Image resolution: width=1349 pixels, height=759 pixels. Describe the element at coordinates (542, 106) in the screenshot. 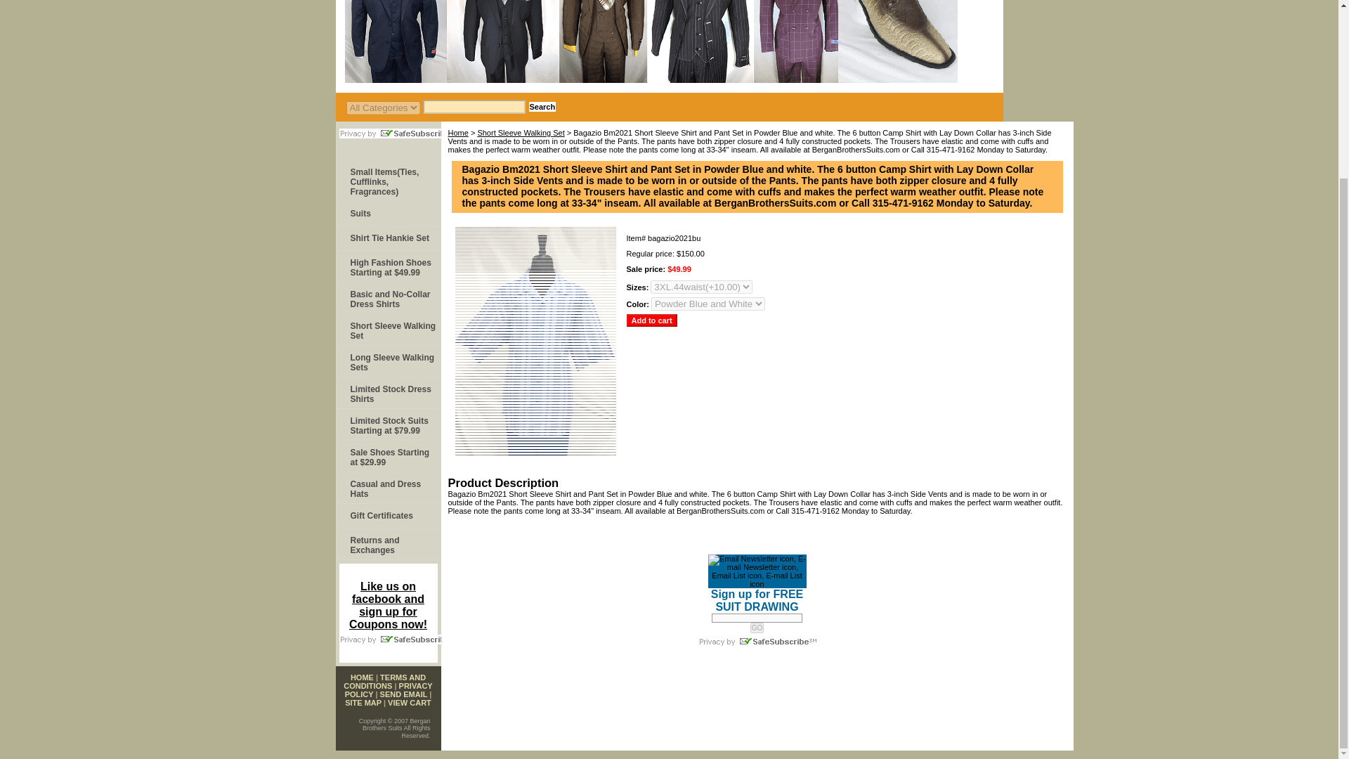

I see `Search` at that location.